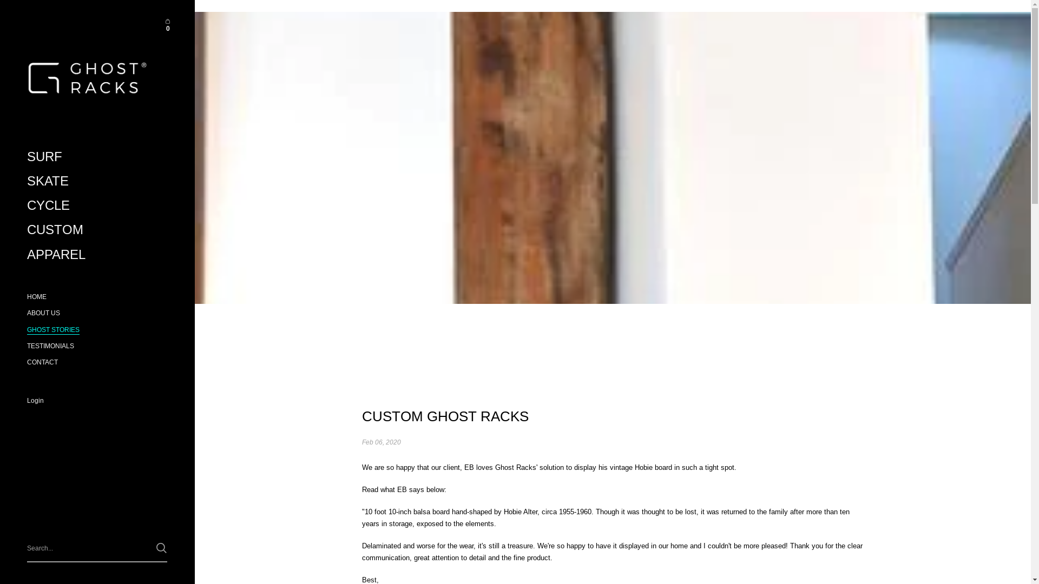 The image size is (1039, 584). Describe the element at coordinates (97, 297) in the screenshot. I see `HOME` at that location.